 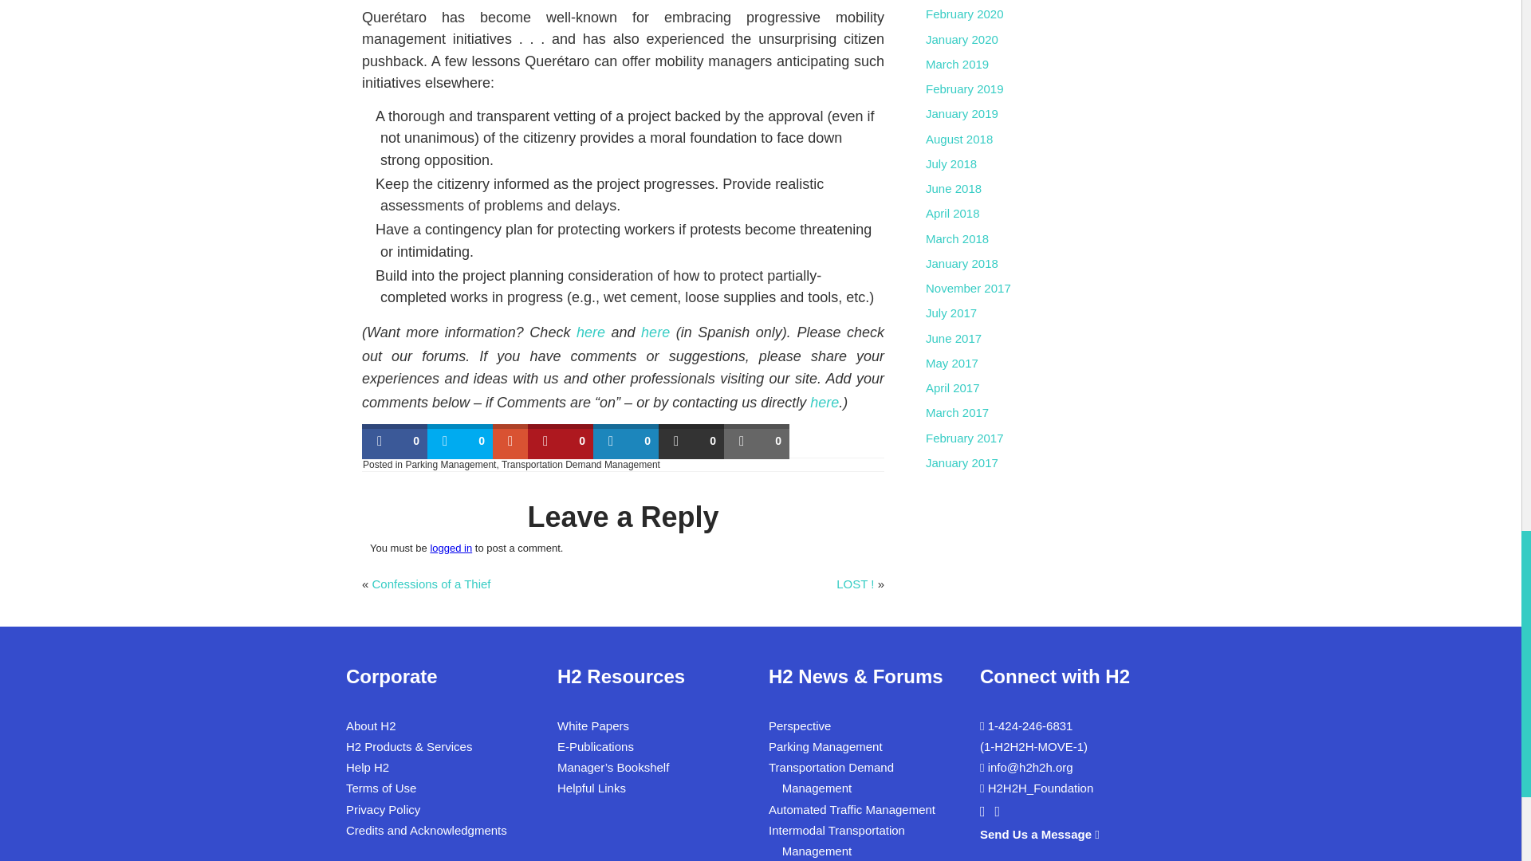 I want to click on LOST !, so click(x=855, y=584).